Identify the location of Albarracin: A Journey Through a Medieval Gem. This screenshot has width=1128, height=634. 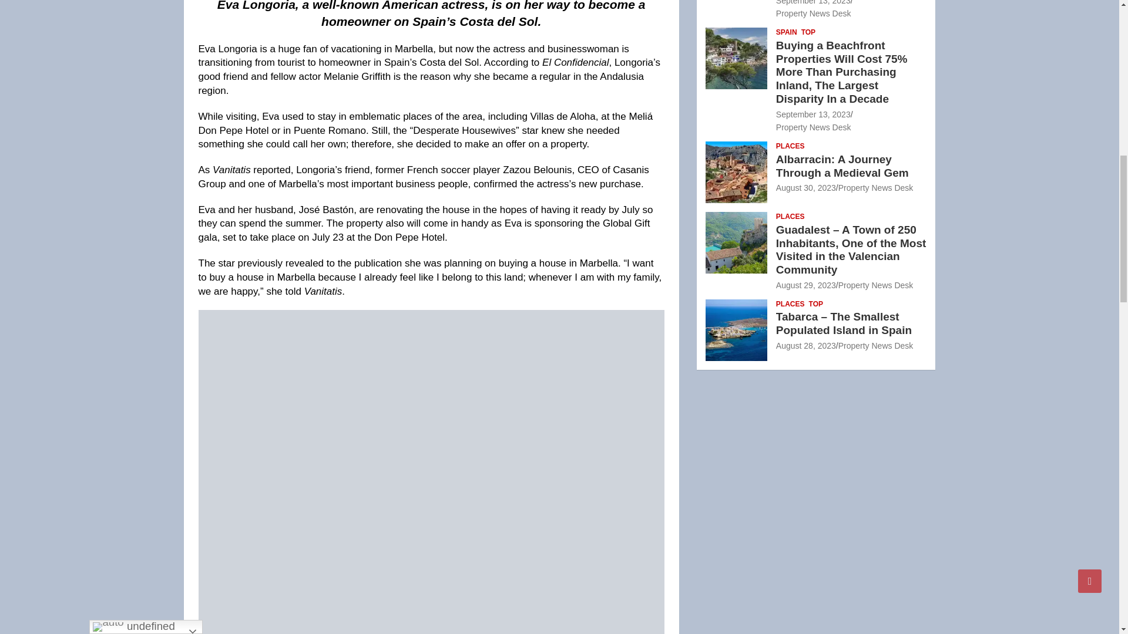
(805, 188).